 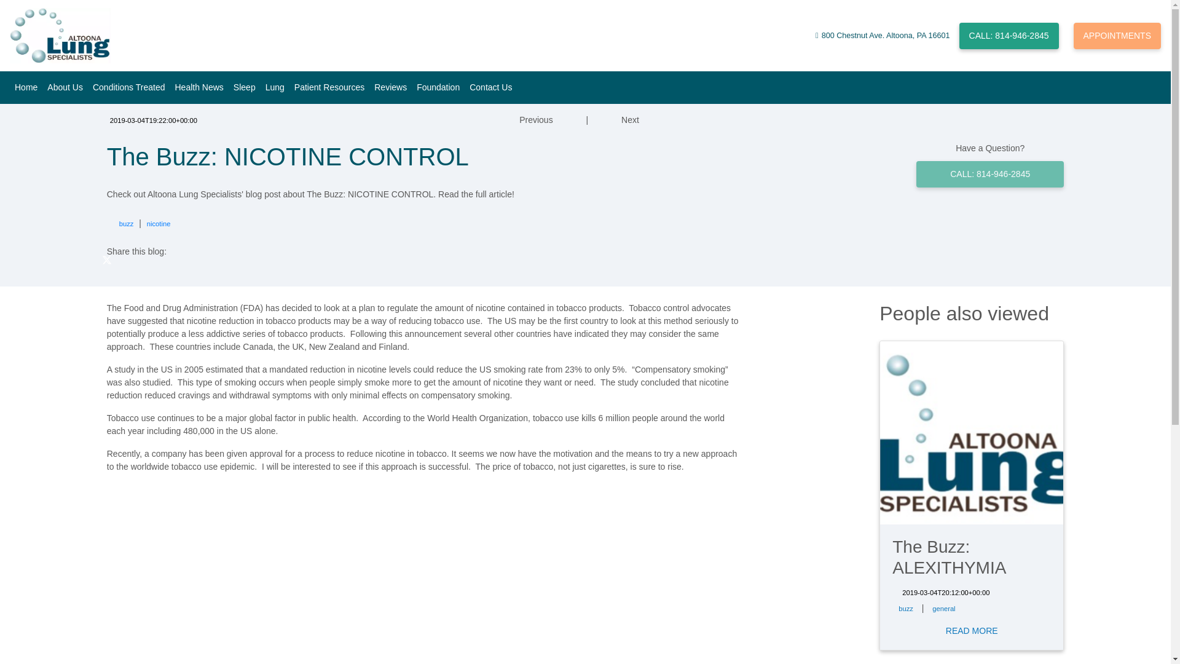 I want to click on Conditions Treated, so click(x=128, y=87).